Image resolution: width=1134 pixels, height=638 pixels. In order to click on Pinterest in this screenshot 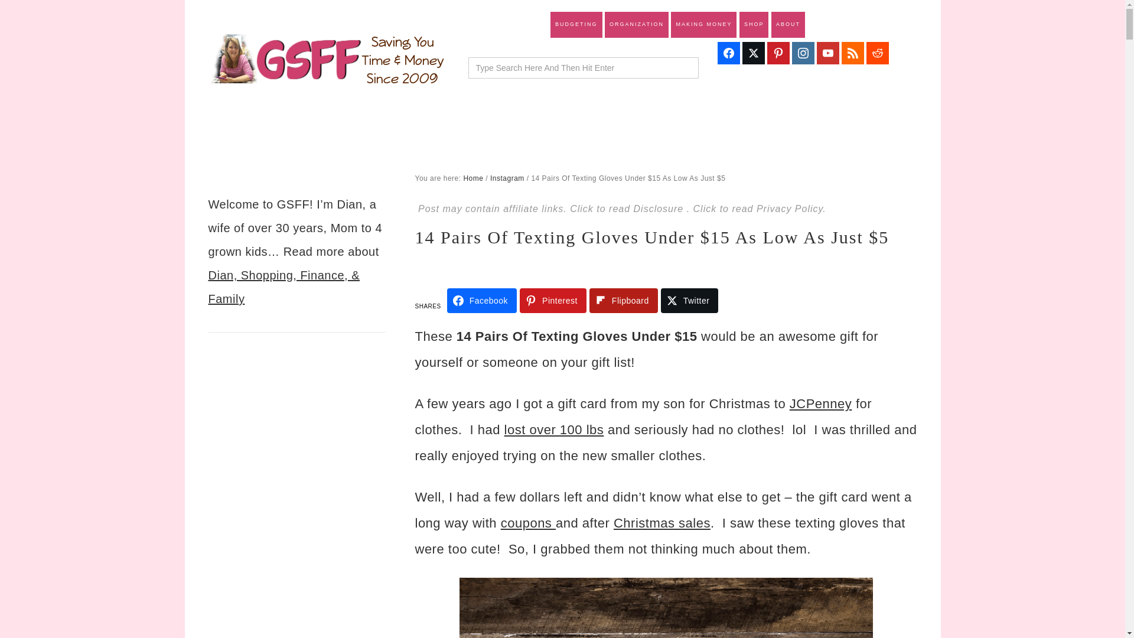, I will do `click(553, 301)`.